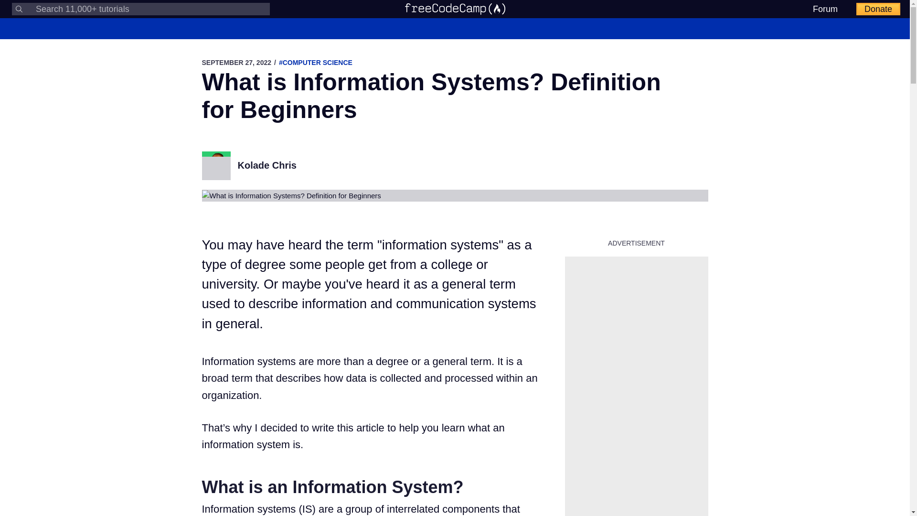 The image size is (917, 516). I want to click on Forum, so click(825, 9).